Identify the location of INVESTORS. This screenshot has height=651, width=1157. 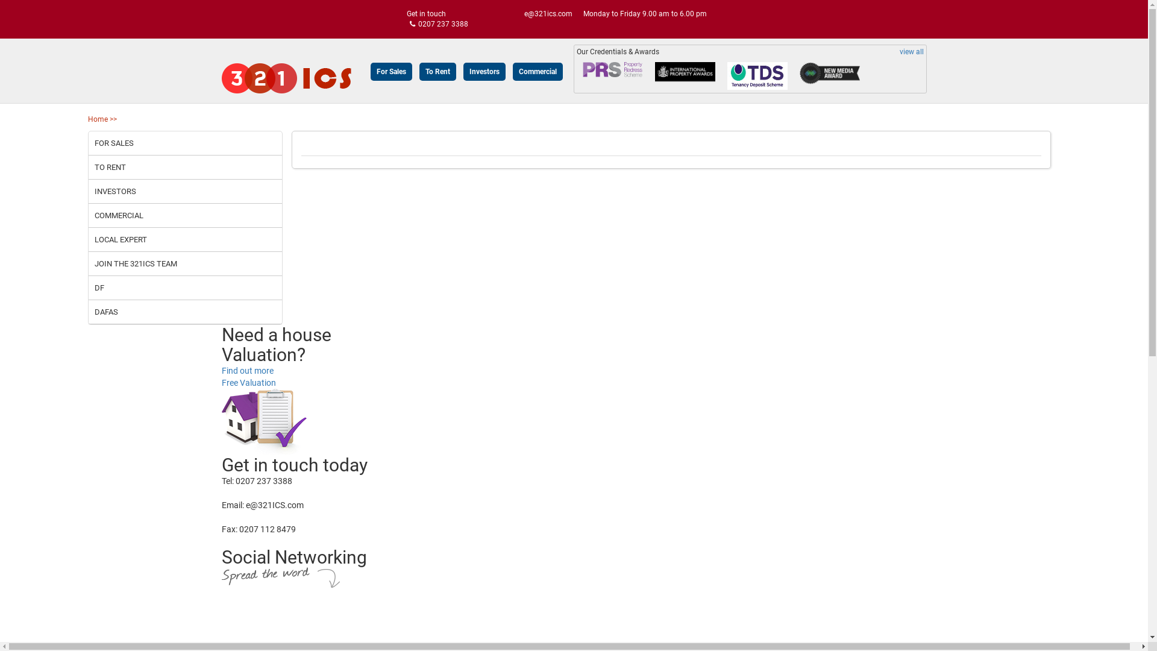
(185, 192).